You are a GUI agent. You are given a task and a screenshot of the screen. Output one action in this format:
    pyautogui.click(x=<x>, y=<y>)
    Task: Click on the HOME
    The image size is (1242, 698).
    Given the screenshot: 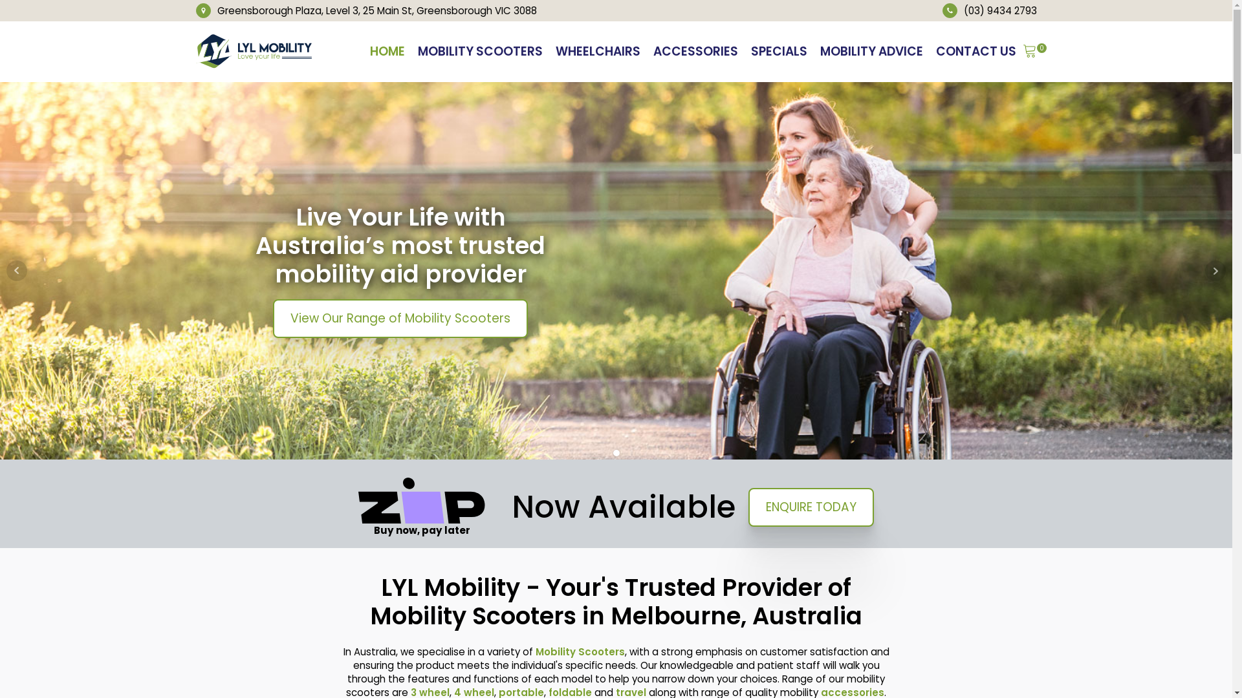 What is the action you would take?
    pyautogui.click(x=387, y=52)
    